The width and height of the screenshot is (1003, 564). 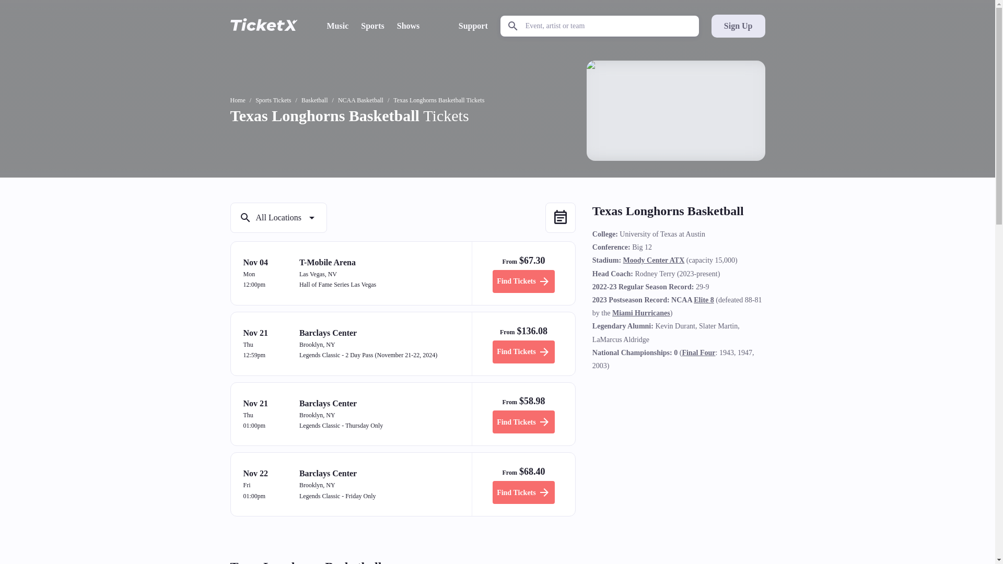 What do you see at coordinates (314, 100) in the screenshot?
I see `Basketball` at bounding box center [314, 100].